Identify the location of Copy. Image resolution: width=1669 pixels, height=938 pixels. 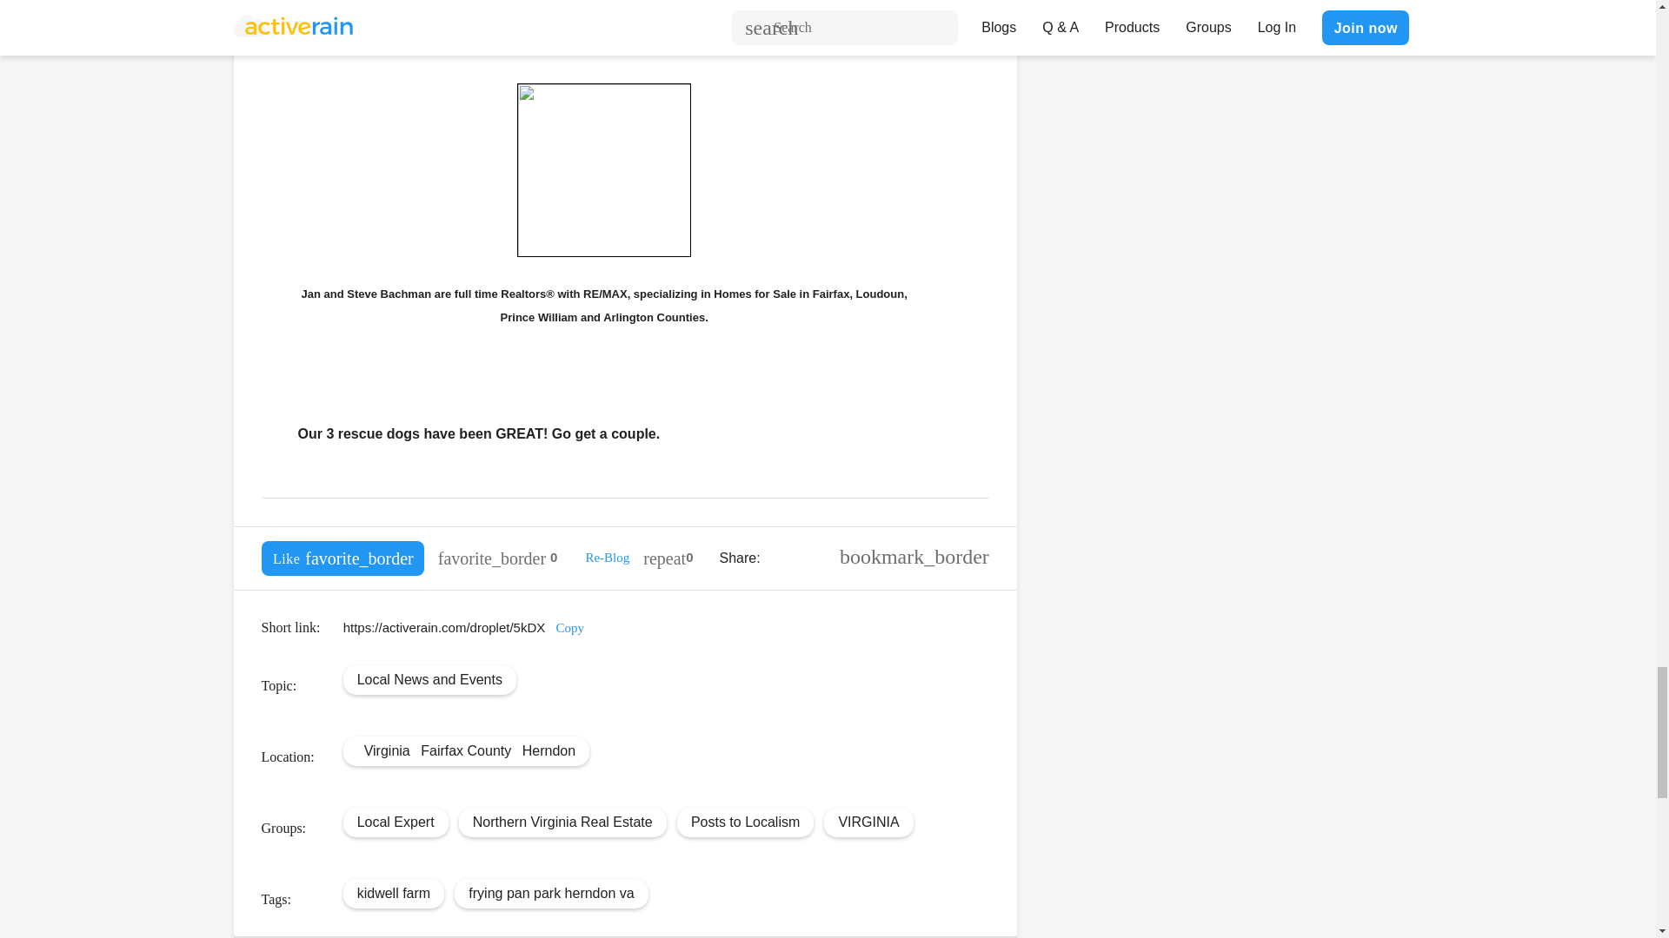
(570, 627).